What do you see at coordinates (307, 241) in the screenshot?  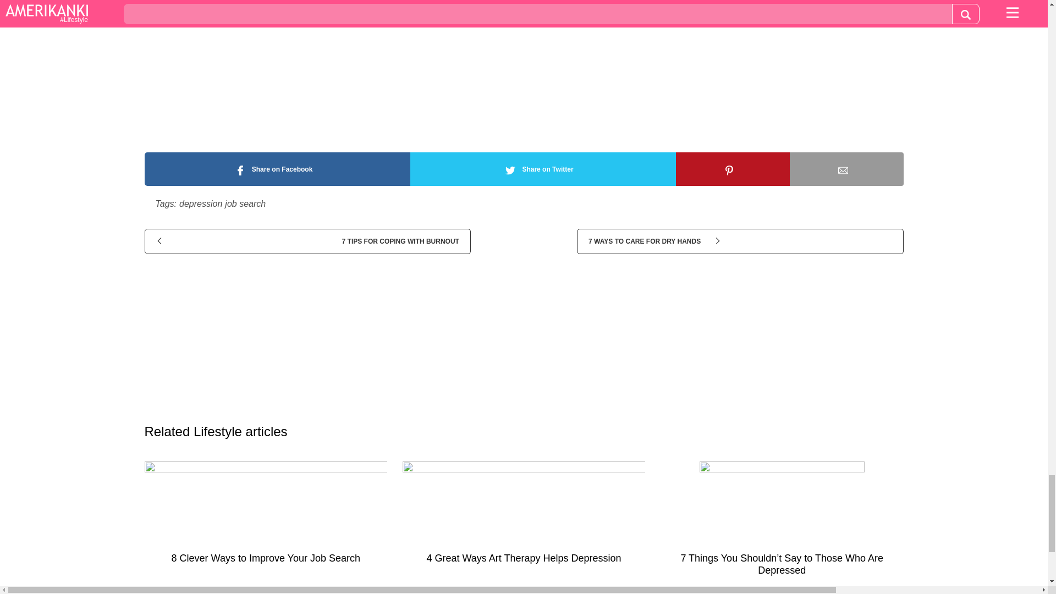 I see `7 TIPS FOR COPING WITH BURNOUT` at bounding box center [307, 241].